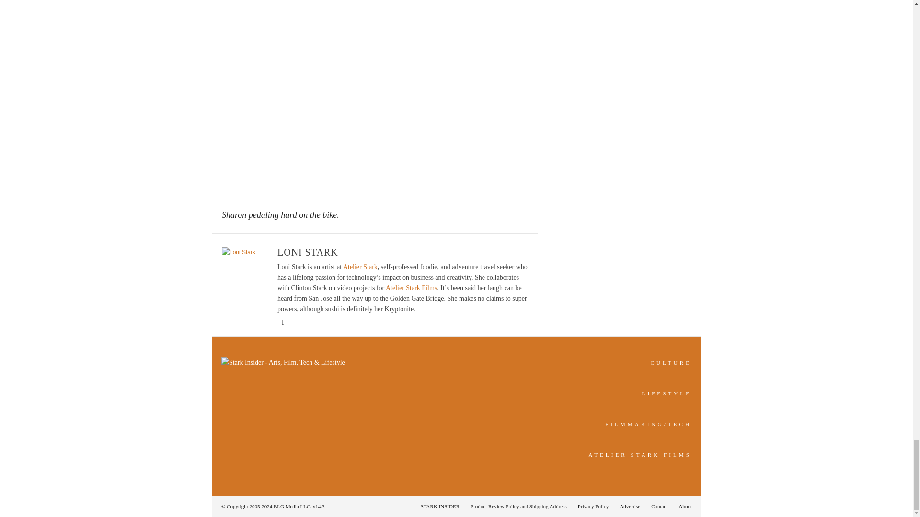 This screenshot has height=517, width=920. Describe the element at coordinates (360, 266) in the screenshot. I see `Atelier Stark` at that location.